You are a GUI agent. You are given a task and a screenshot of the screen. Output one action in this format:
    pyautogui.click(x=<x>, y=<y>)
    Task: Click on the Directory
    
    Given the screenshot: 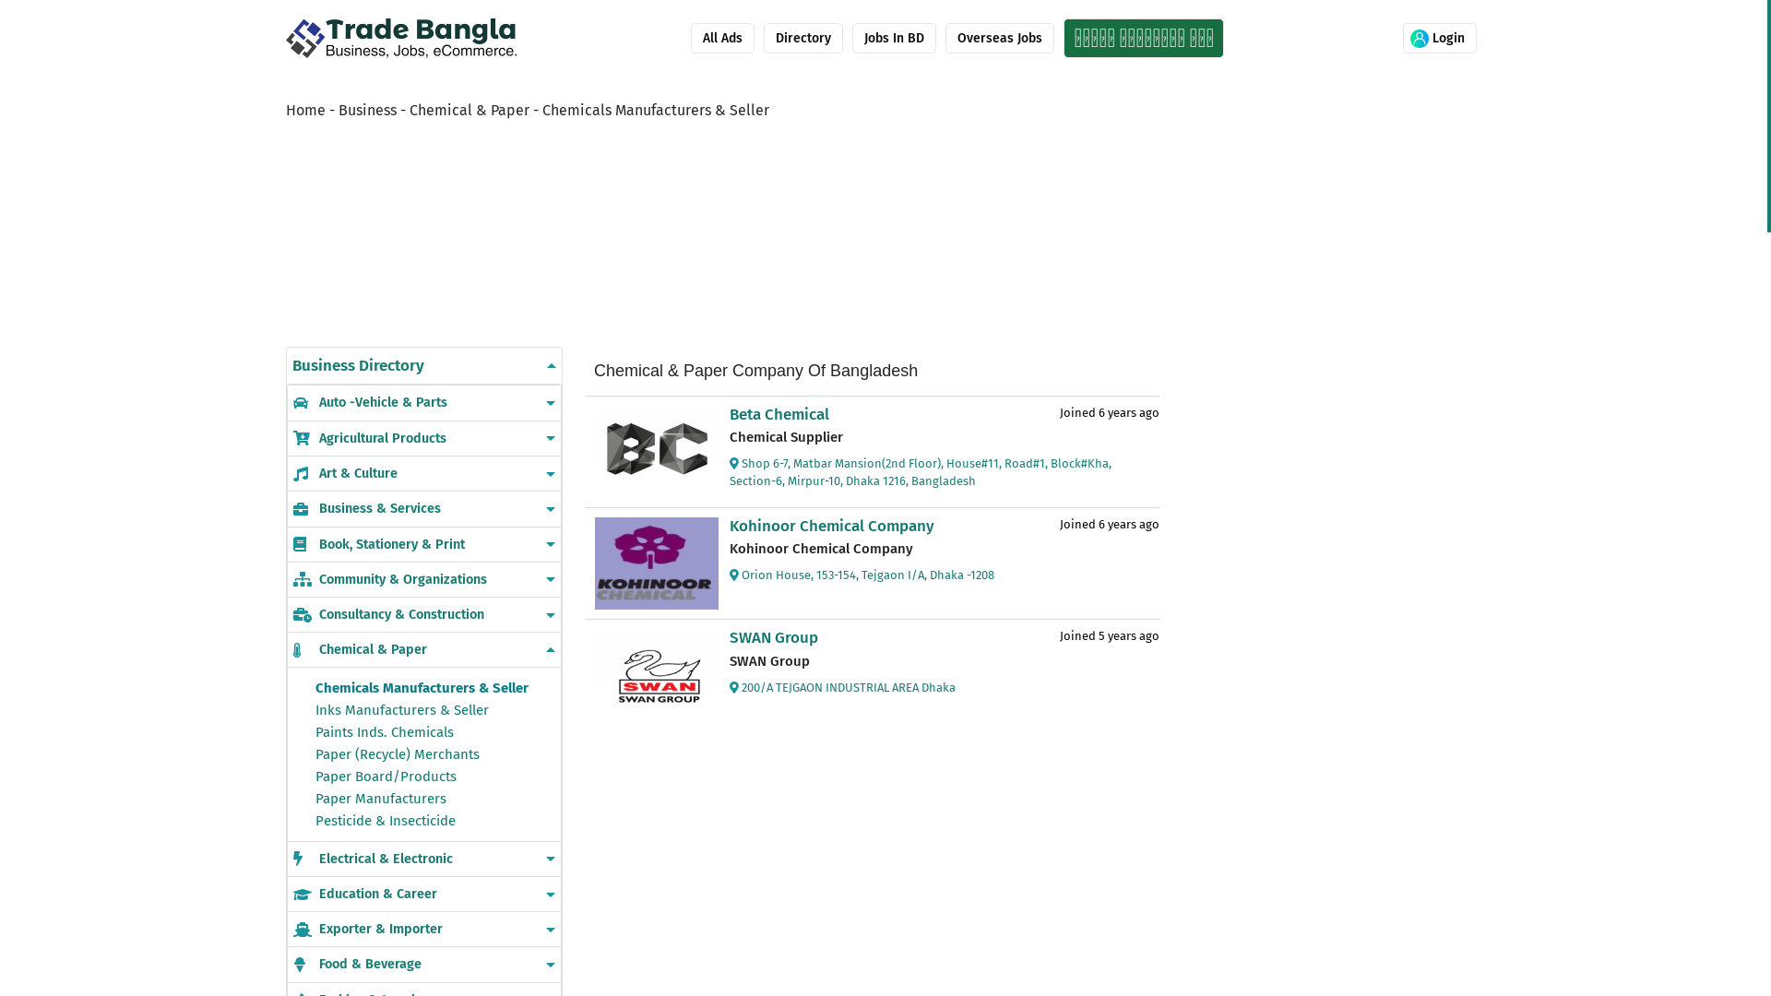 What is the action you would take?
    pyautogui.click(x=803, y=39)
    